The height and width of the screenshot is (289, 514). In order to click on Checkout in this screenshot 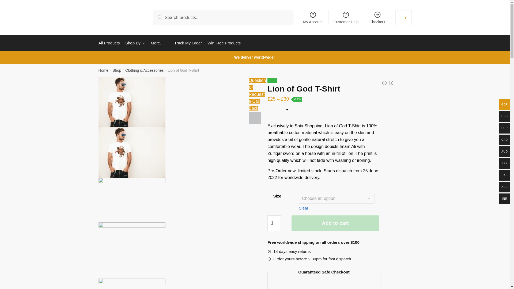, I will do `click(377, 17)`.